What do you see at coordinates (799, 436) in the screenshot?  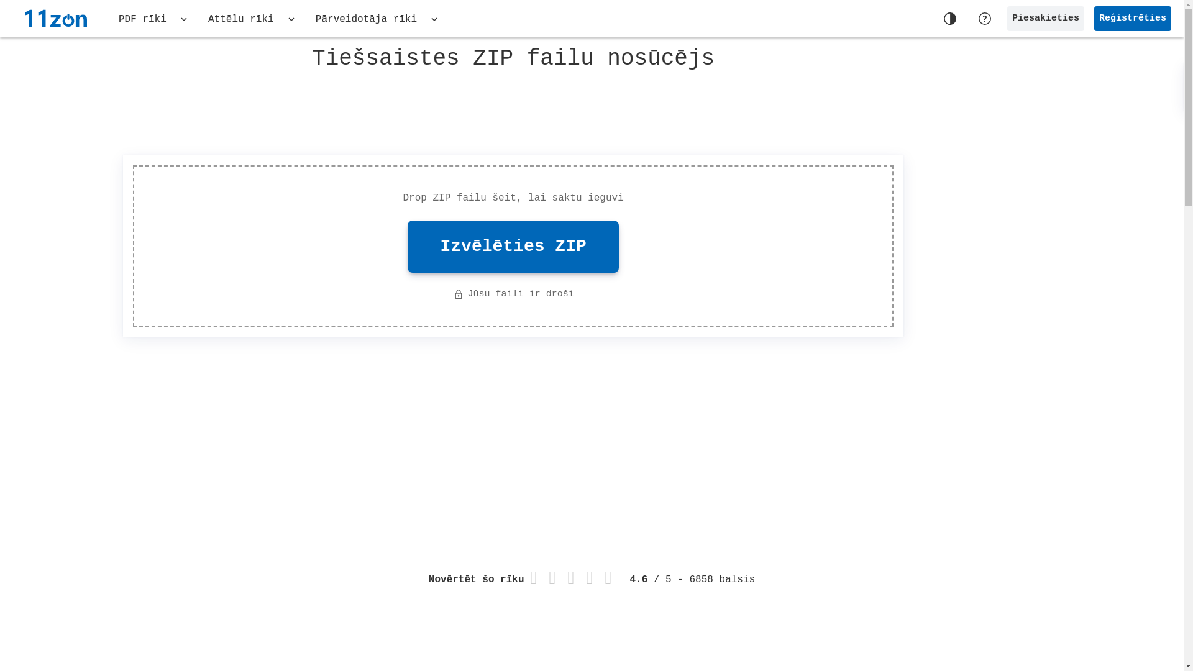 I see `Advertisement` at bounding box center [799, 436].